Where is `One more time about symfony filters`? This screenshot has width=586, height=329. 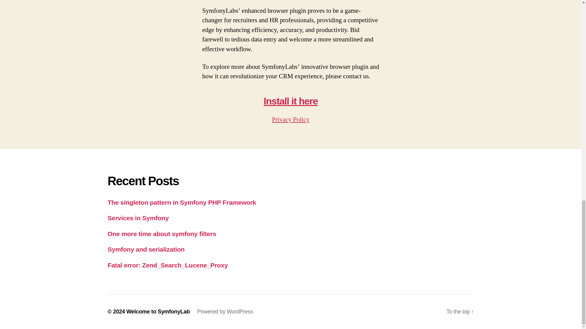
One more time about symfony filters is located at coordinates (162, 234).